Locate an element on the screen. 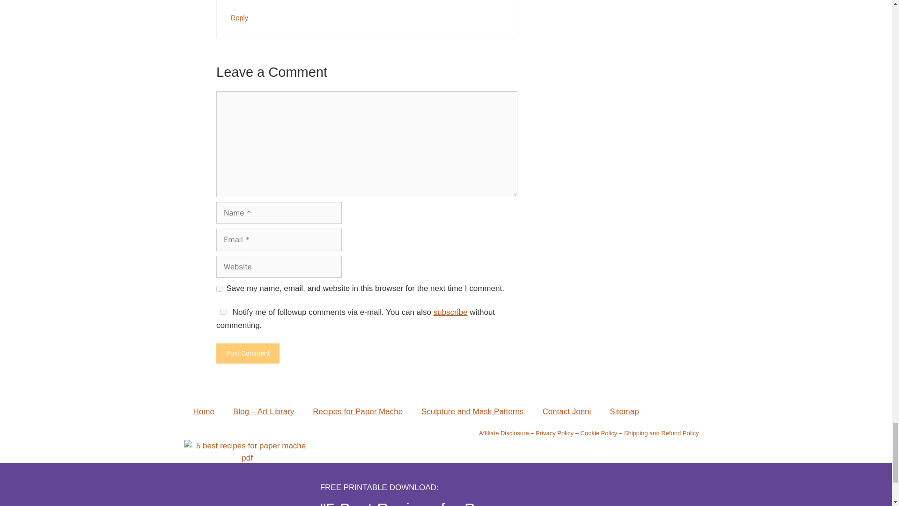  yes is located at coordinates (223, 311).